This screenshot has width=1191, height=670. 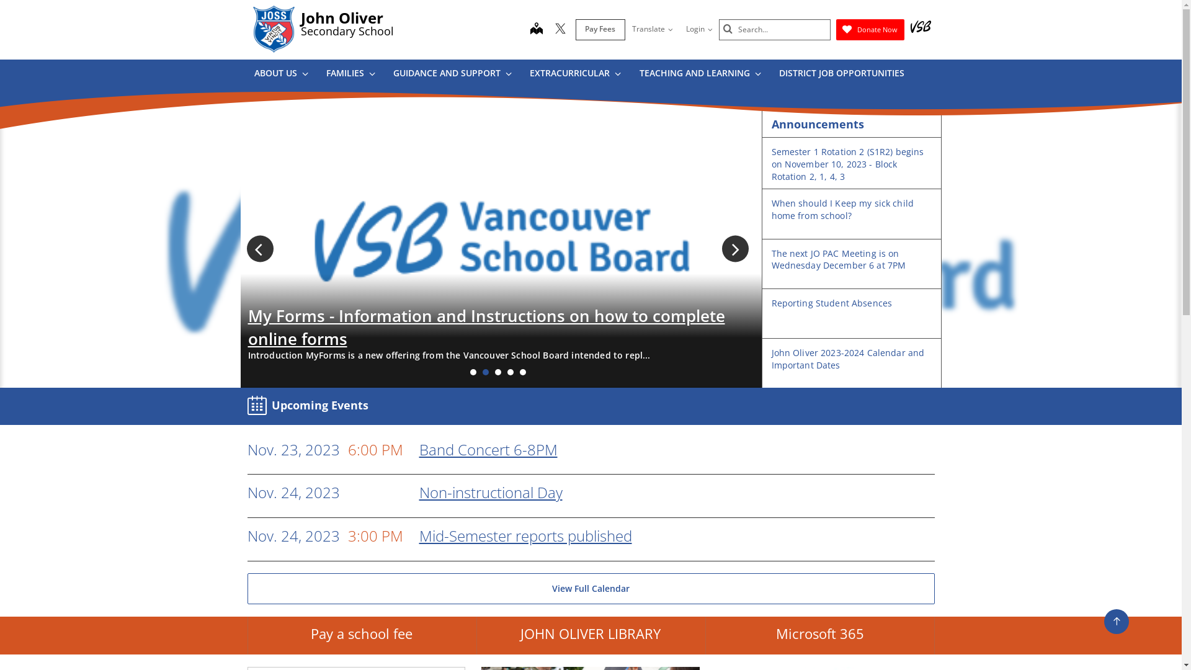 I want to click on DISTRICT JOB OPPORTUNITIES, so click(x=841, y=76).